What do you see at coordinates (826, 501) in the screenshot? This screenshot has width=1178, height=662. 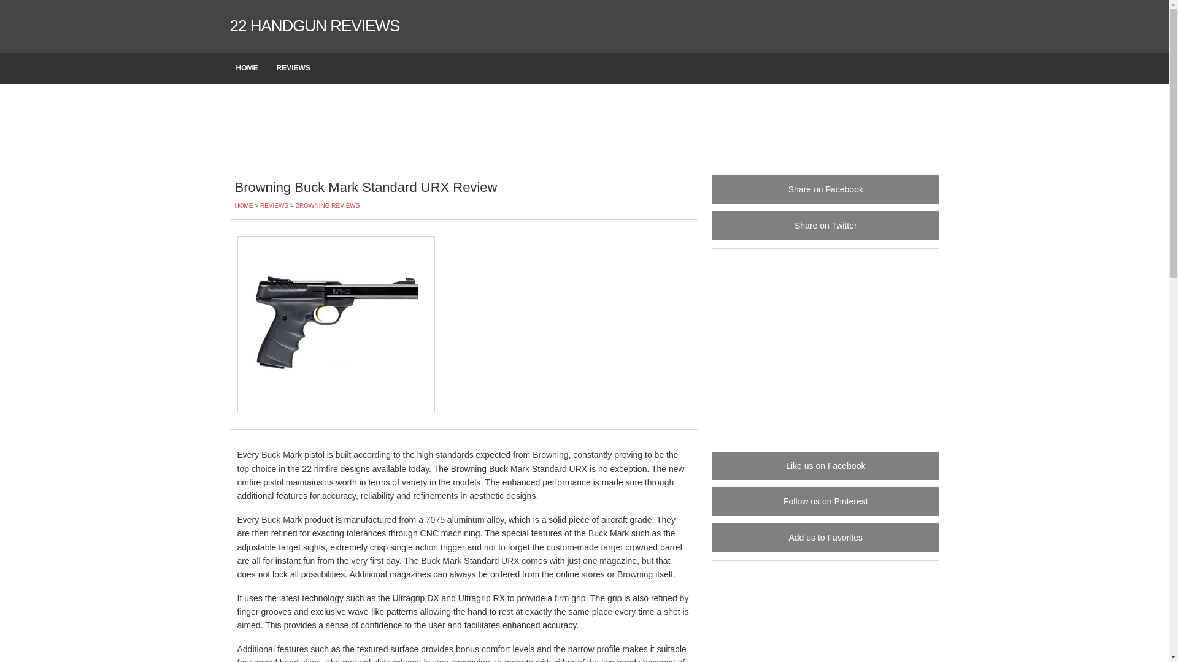 I see `Follow us on Pinterest` at bounding box center [826, 501].